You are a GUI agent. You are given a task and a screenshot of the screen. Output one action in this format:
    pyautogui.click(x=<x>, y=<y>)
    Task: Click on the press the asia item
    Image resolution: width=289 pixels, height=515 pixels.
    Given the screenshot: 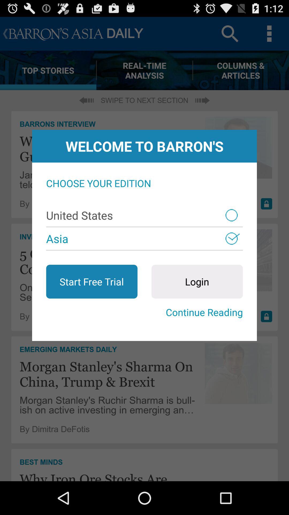 What is the action you would take?
    pyautogui.click(x=144, y=238)
    